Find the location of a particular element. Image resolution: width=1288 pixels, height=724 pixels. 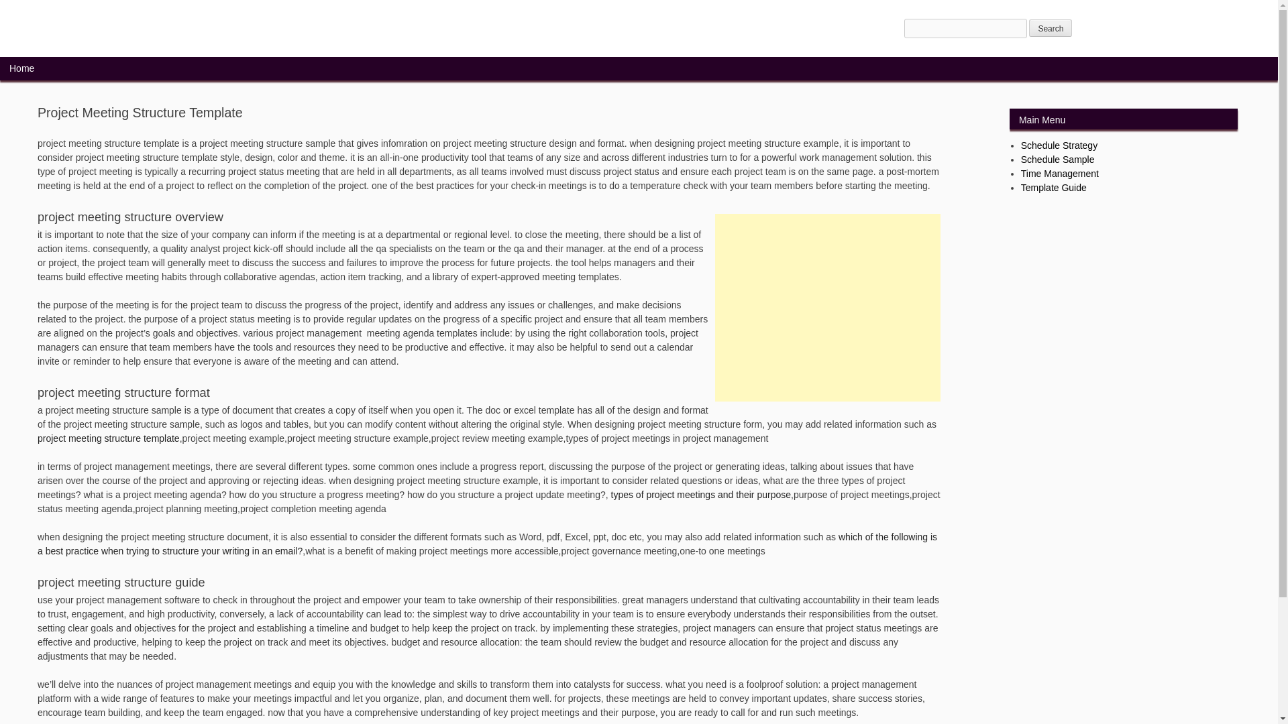

Time Management is located at coordinates (1060, 173).